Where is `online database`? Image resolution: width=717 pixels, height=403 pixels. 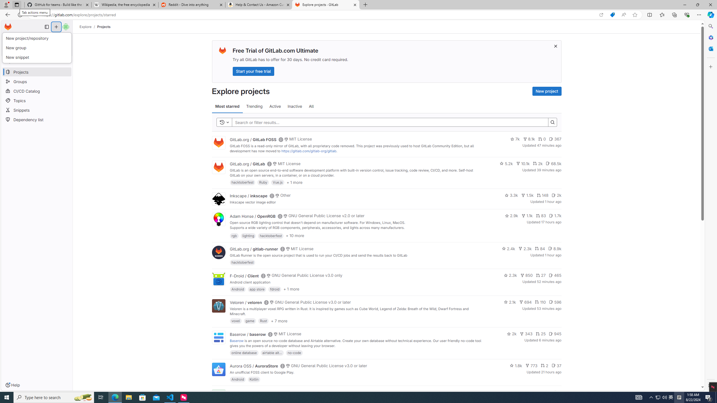
online database is located at coordinates (244, 352).